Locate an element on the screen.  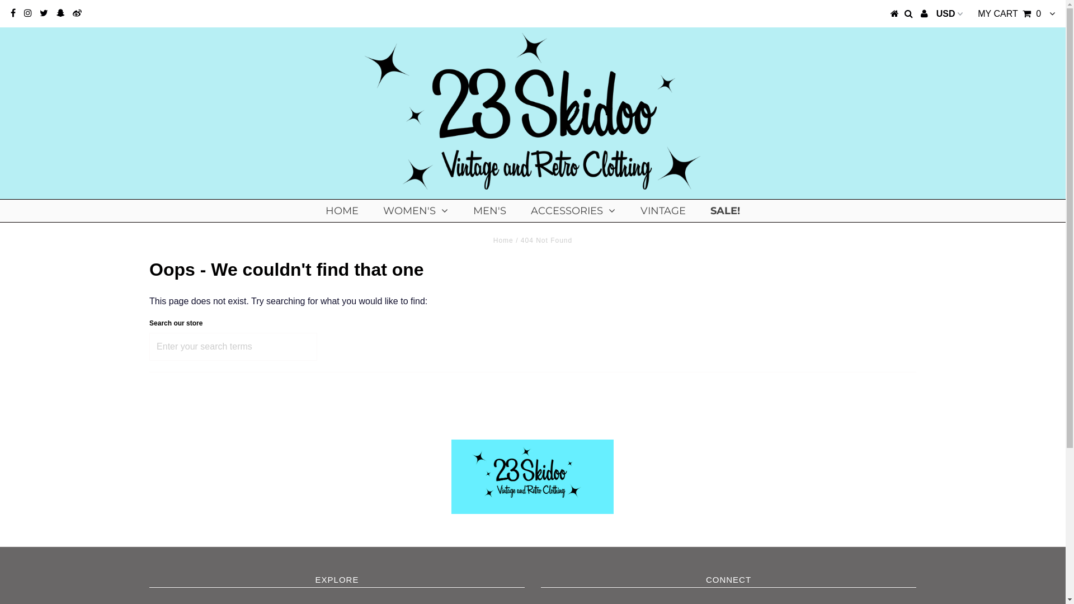
WOMEN'S is located at coordinates (416, 211).